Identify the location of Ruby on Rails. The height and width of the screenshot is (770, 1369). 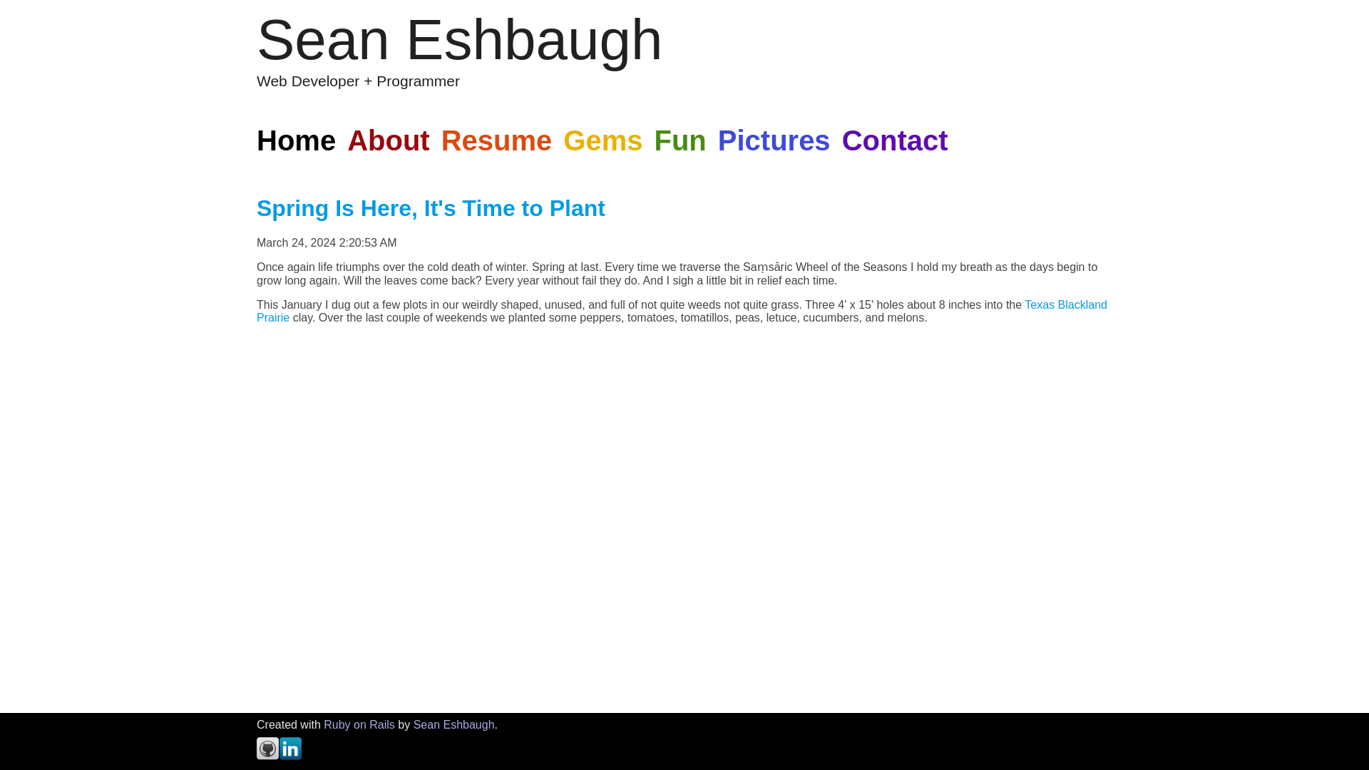
(359, 724).